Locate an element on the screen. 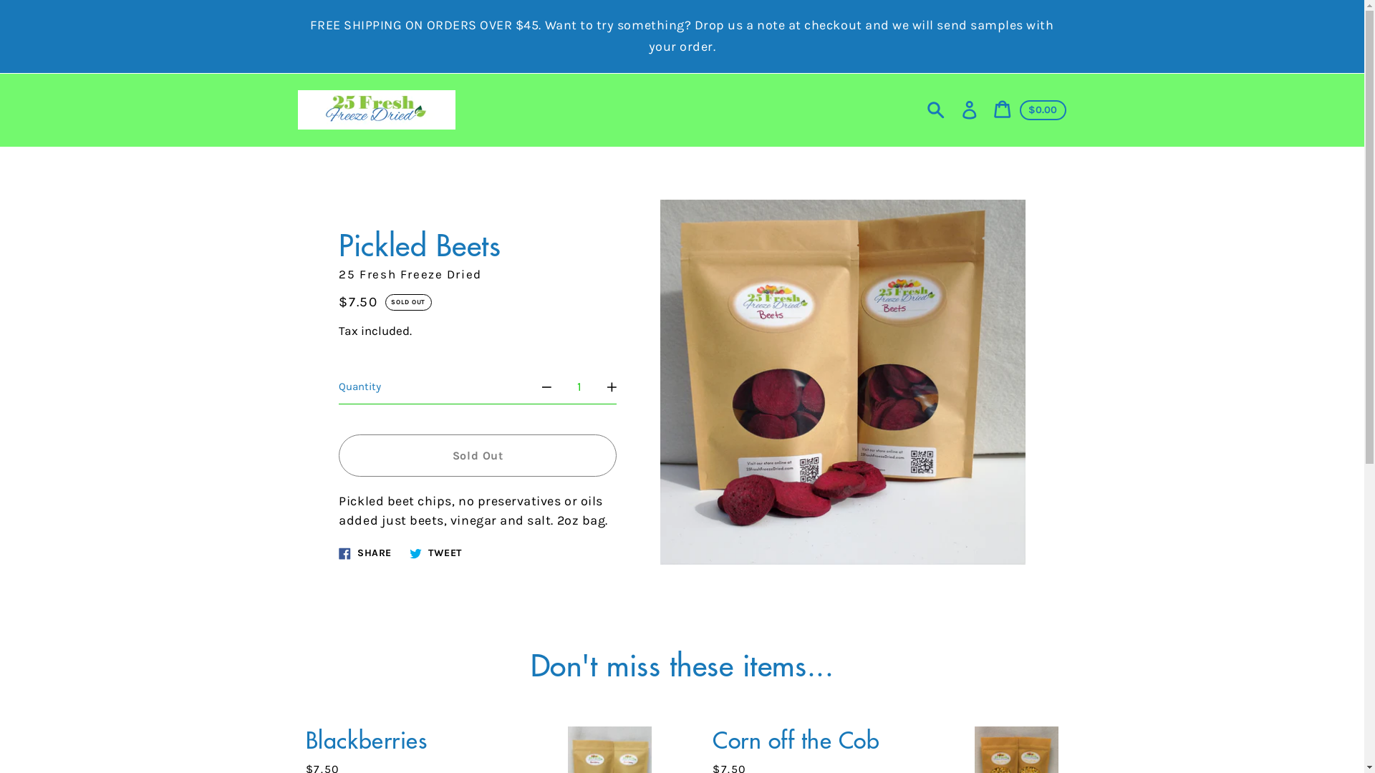  Log in is located at coordinates (970, 110).